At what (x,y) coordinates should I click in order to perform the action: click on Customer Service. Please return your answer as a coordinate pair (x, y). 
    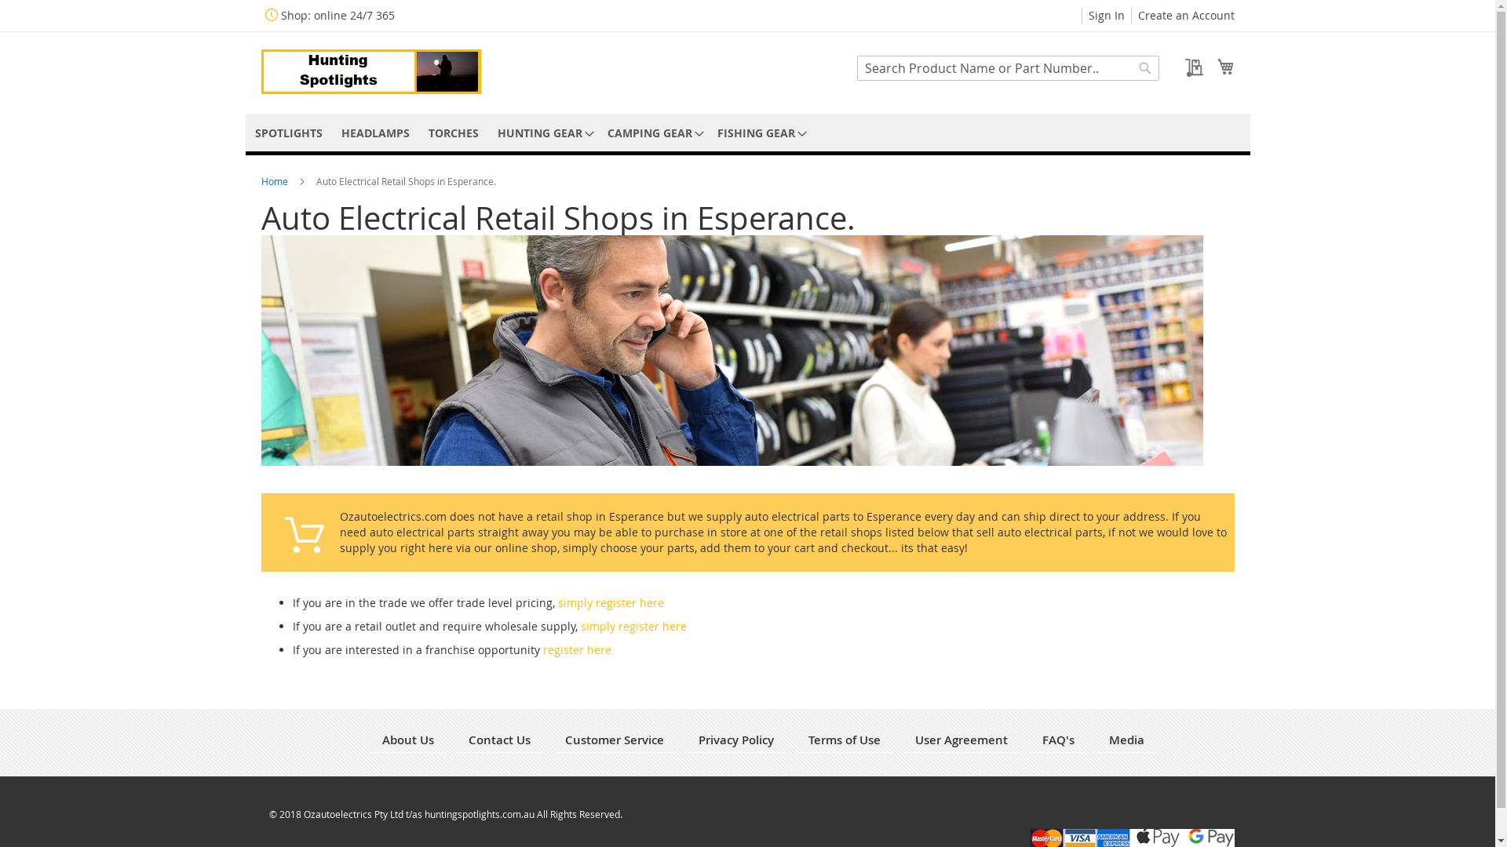
    Looking at the image, I should click on (615, 740).